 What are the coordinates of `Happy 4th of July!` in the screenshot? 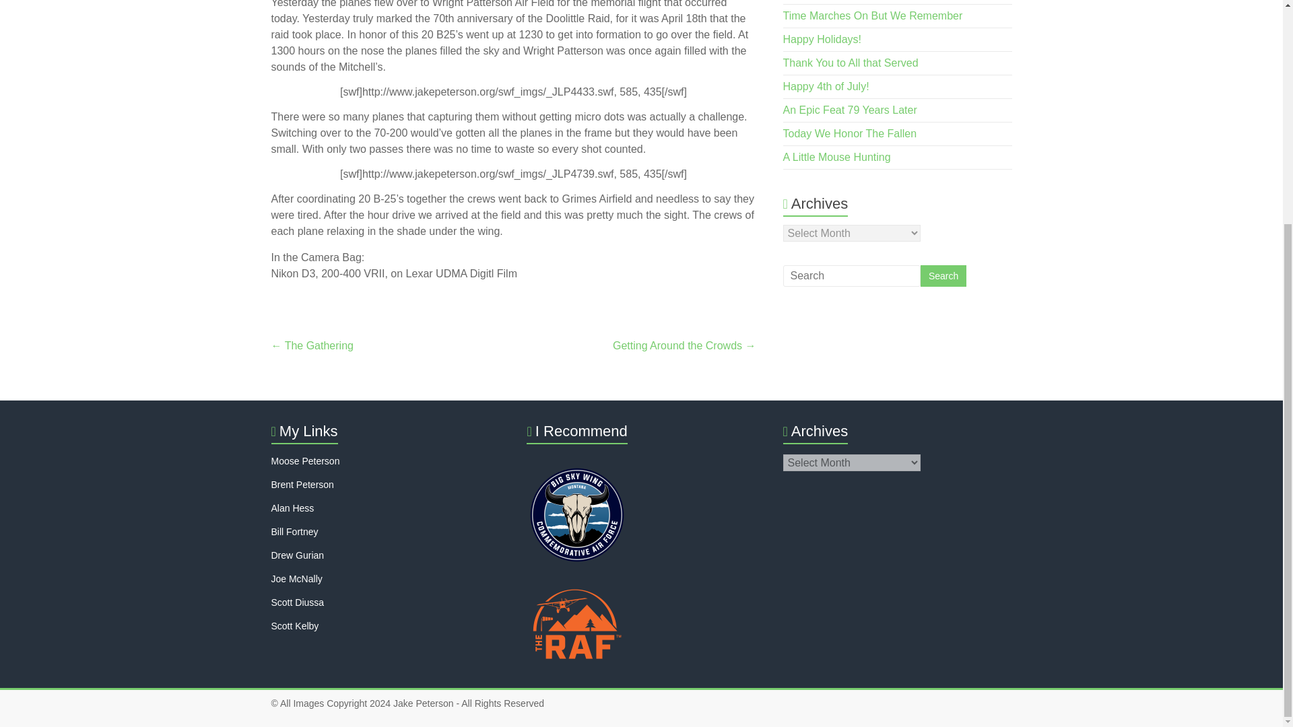 It's located at (826, 86).